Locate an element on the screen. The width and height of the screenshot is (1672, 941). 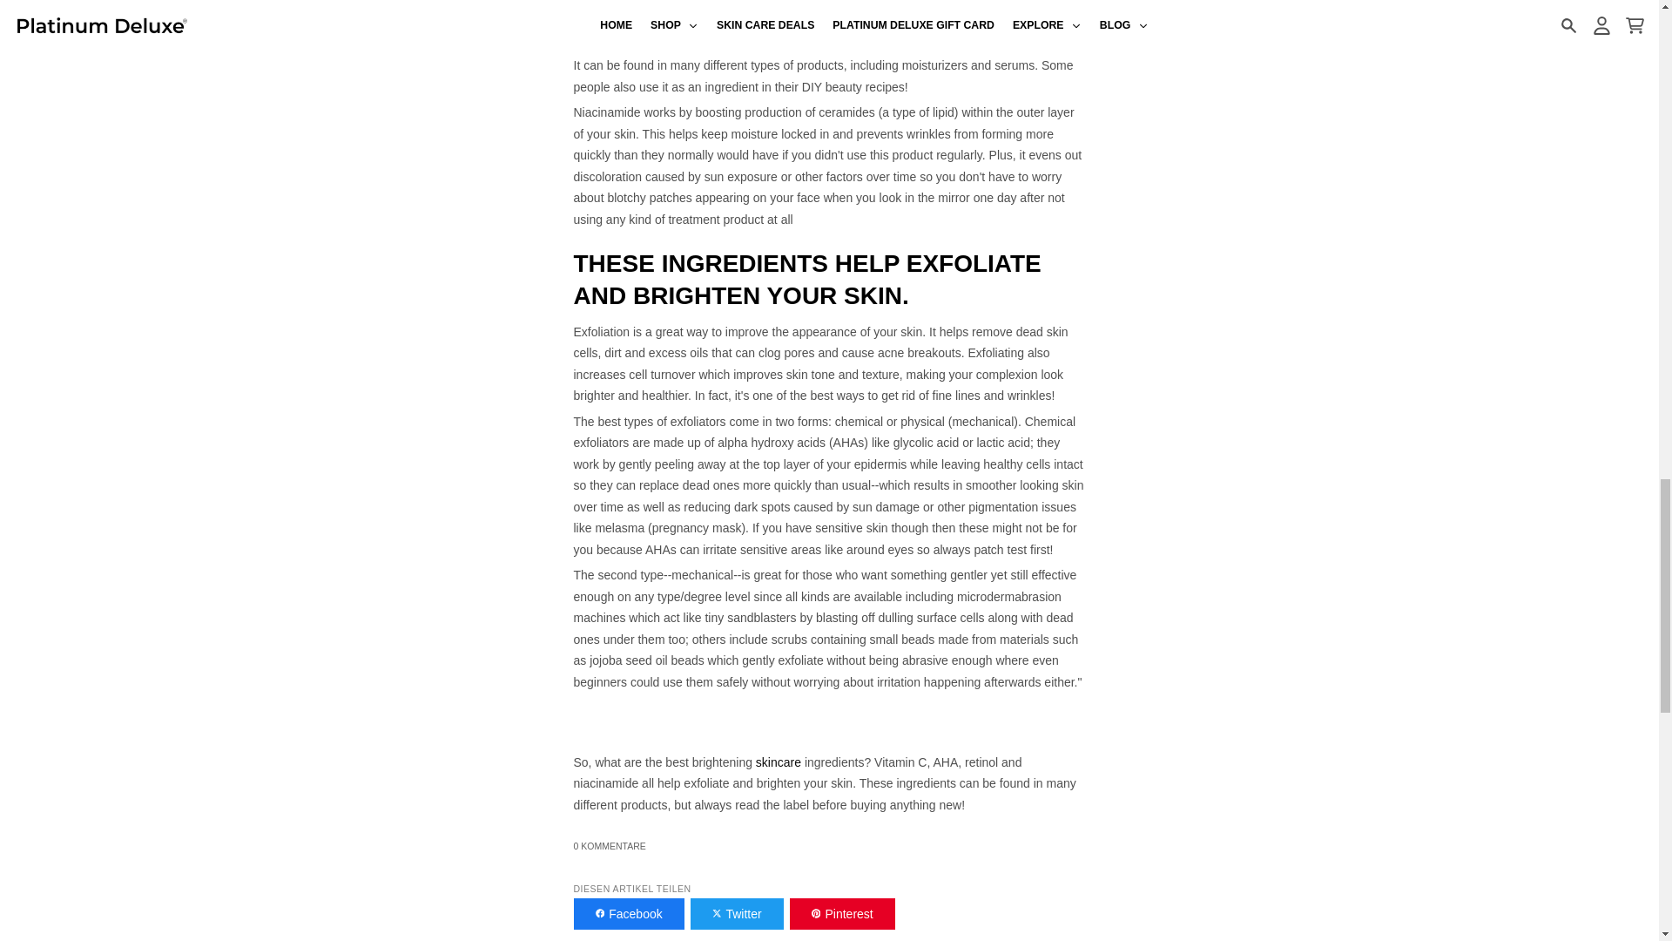
The Best Brightening Skincare Ingredients for Glowing Skin is located at coordinates (778, 762).